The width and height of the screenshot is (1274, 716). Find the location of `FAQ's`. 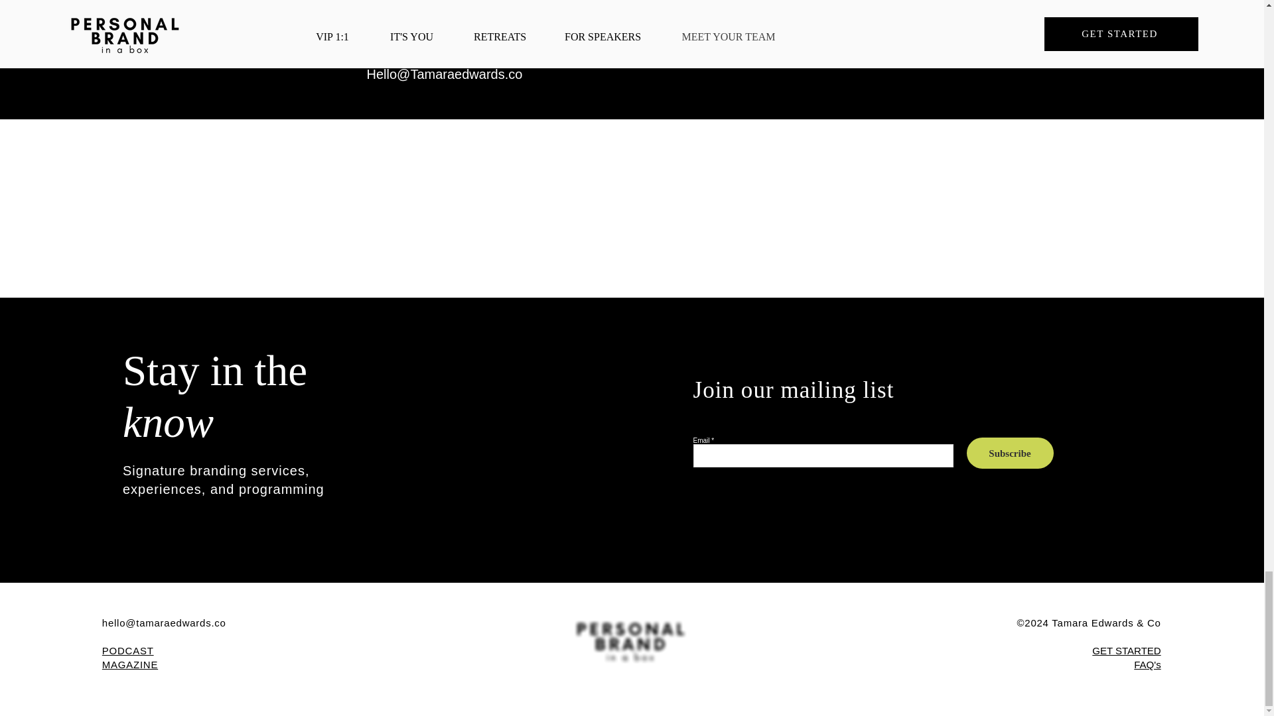

FAQ's is located at coordinates (1147, 664).